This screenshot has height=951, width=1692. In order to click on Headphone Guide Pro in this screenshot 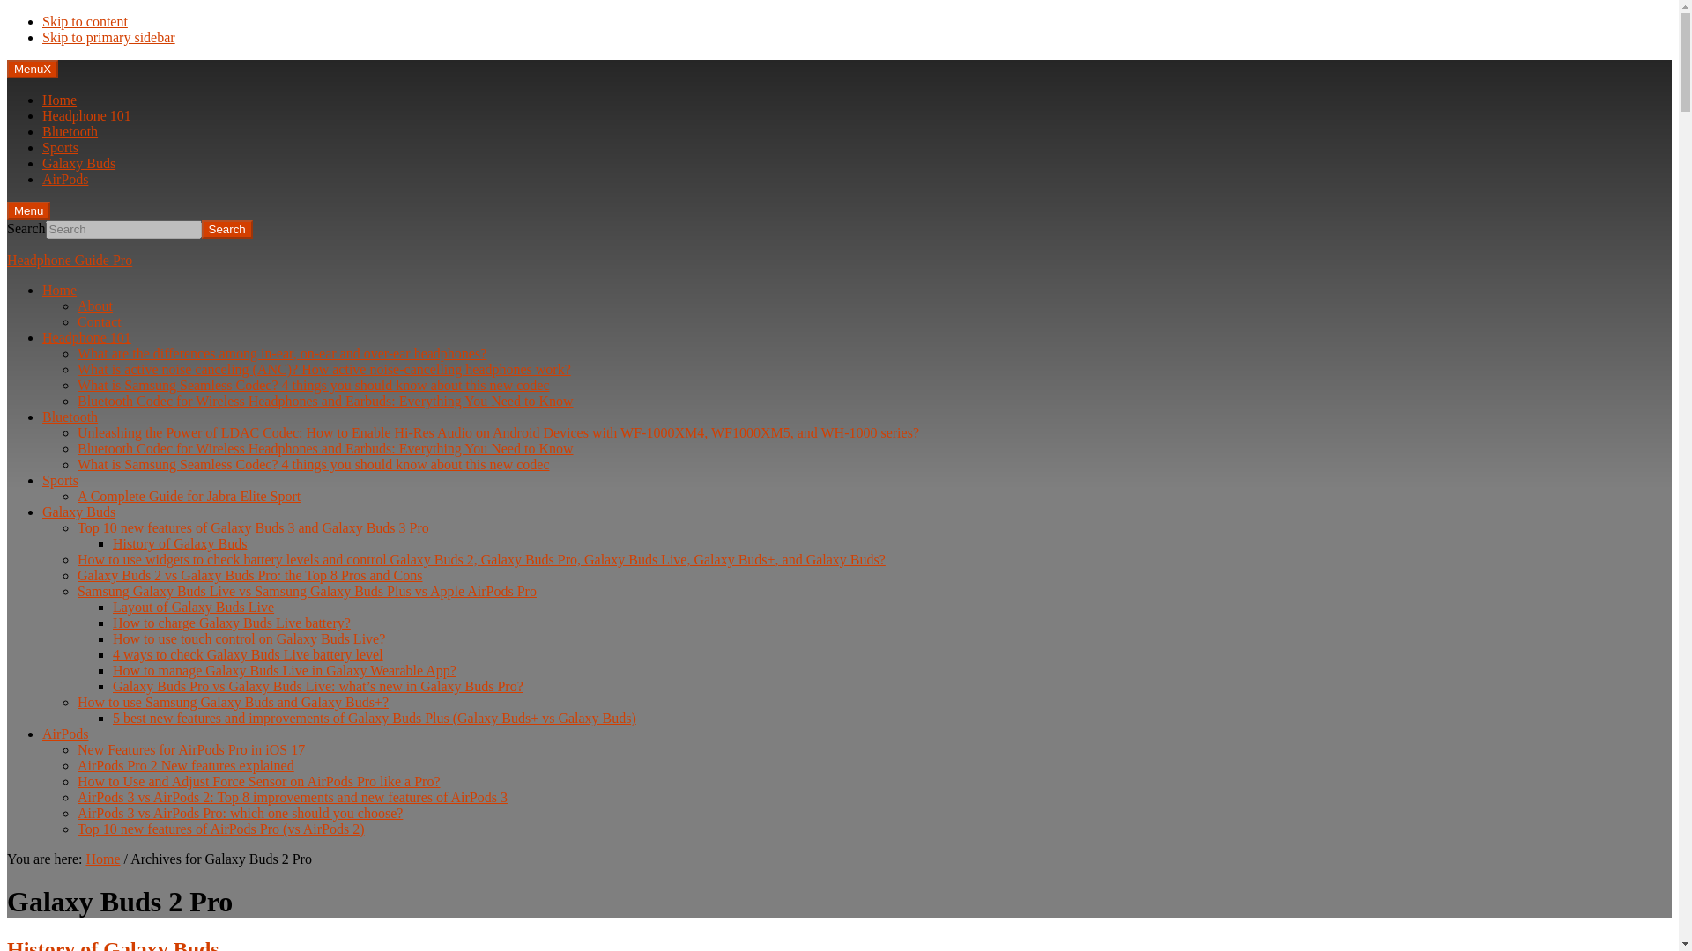, I will do `click(69, 260)`.